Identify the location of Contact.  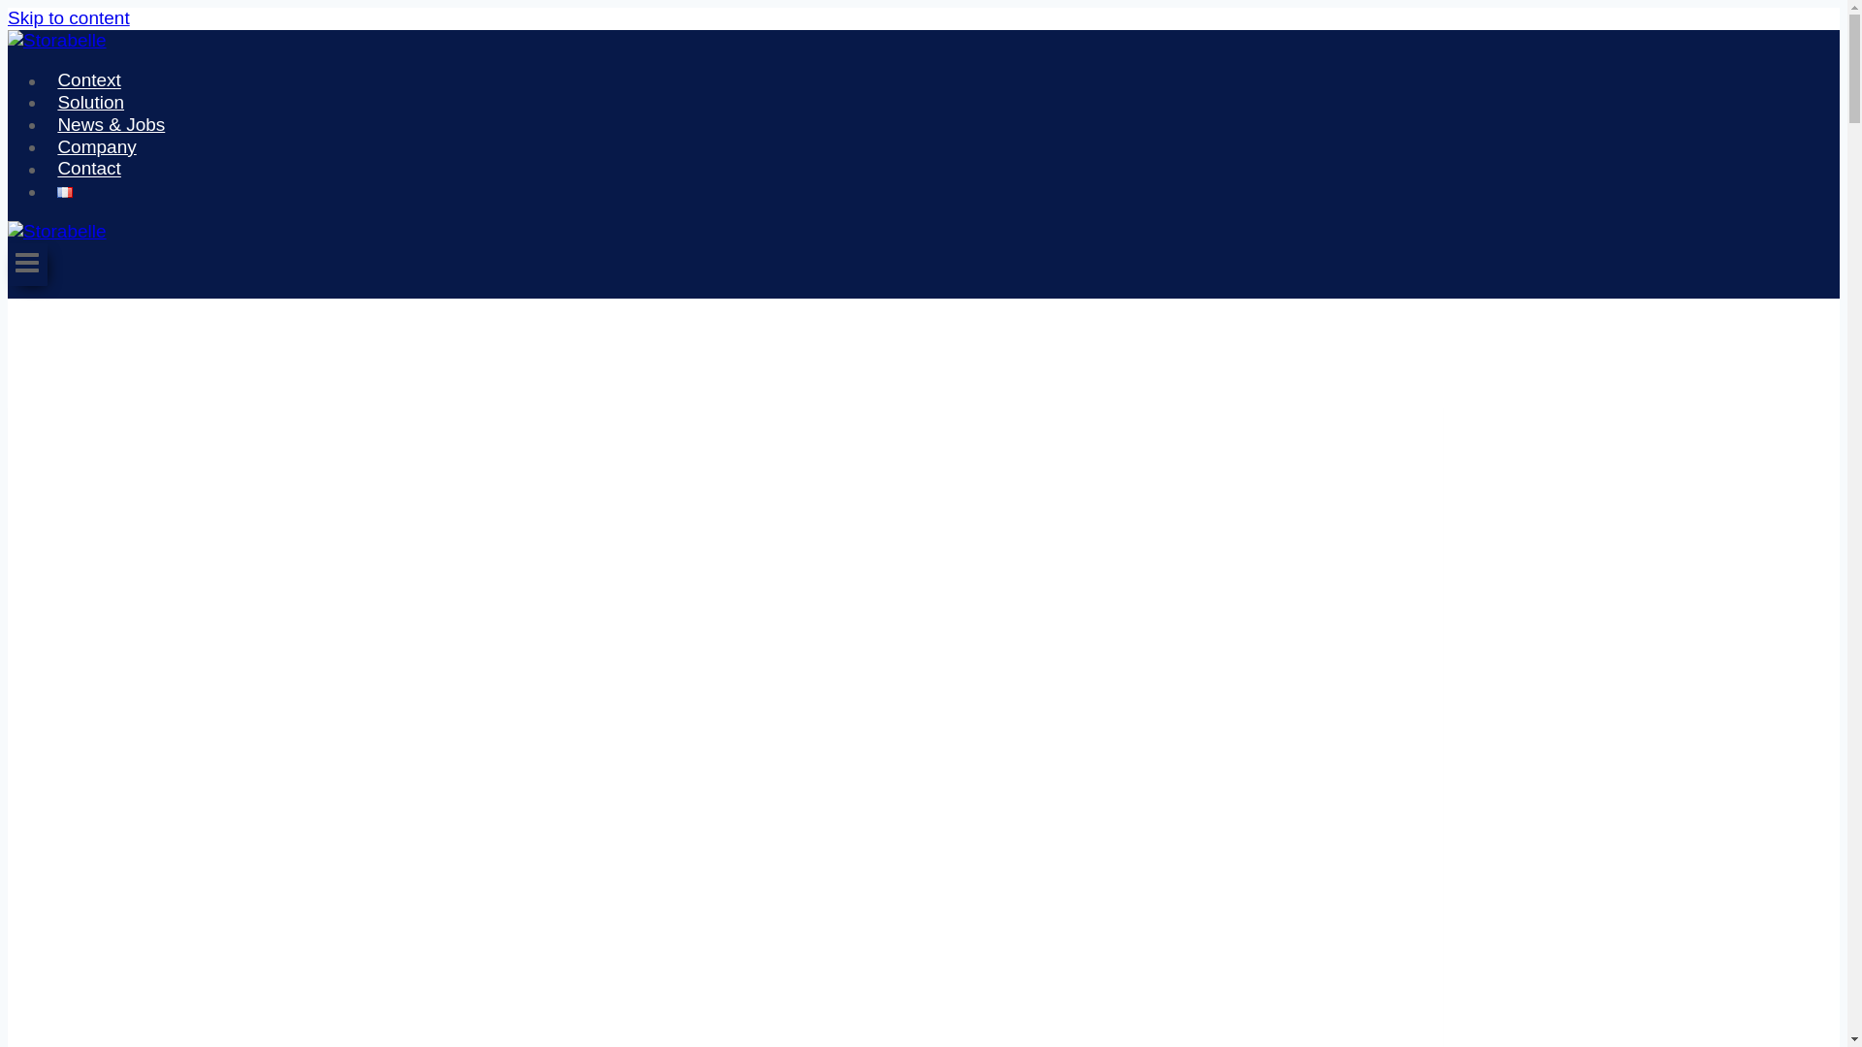
(89, 169).